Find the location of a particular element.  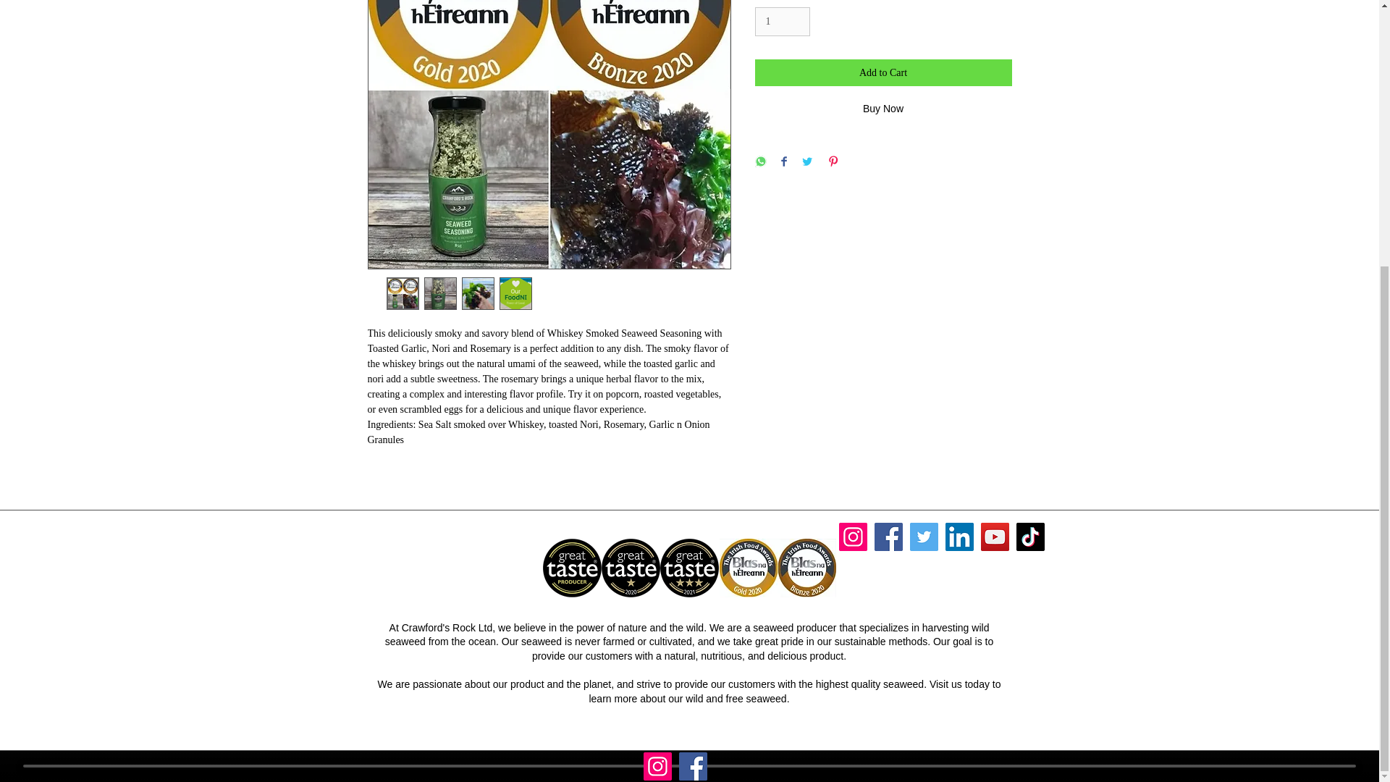

3.png is located at coordinates (630, 568).